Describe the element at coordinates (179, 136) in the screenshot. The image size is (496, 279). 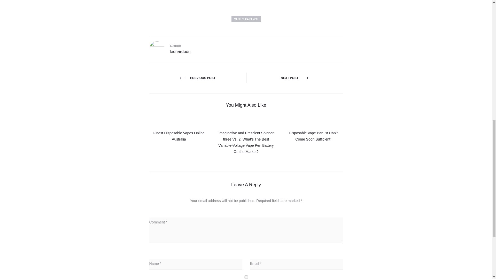
I see `Finest Disposable Vapes Online Australia` at that location.